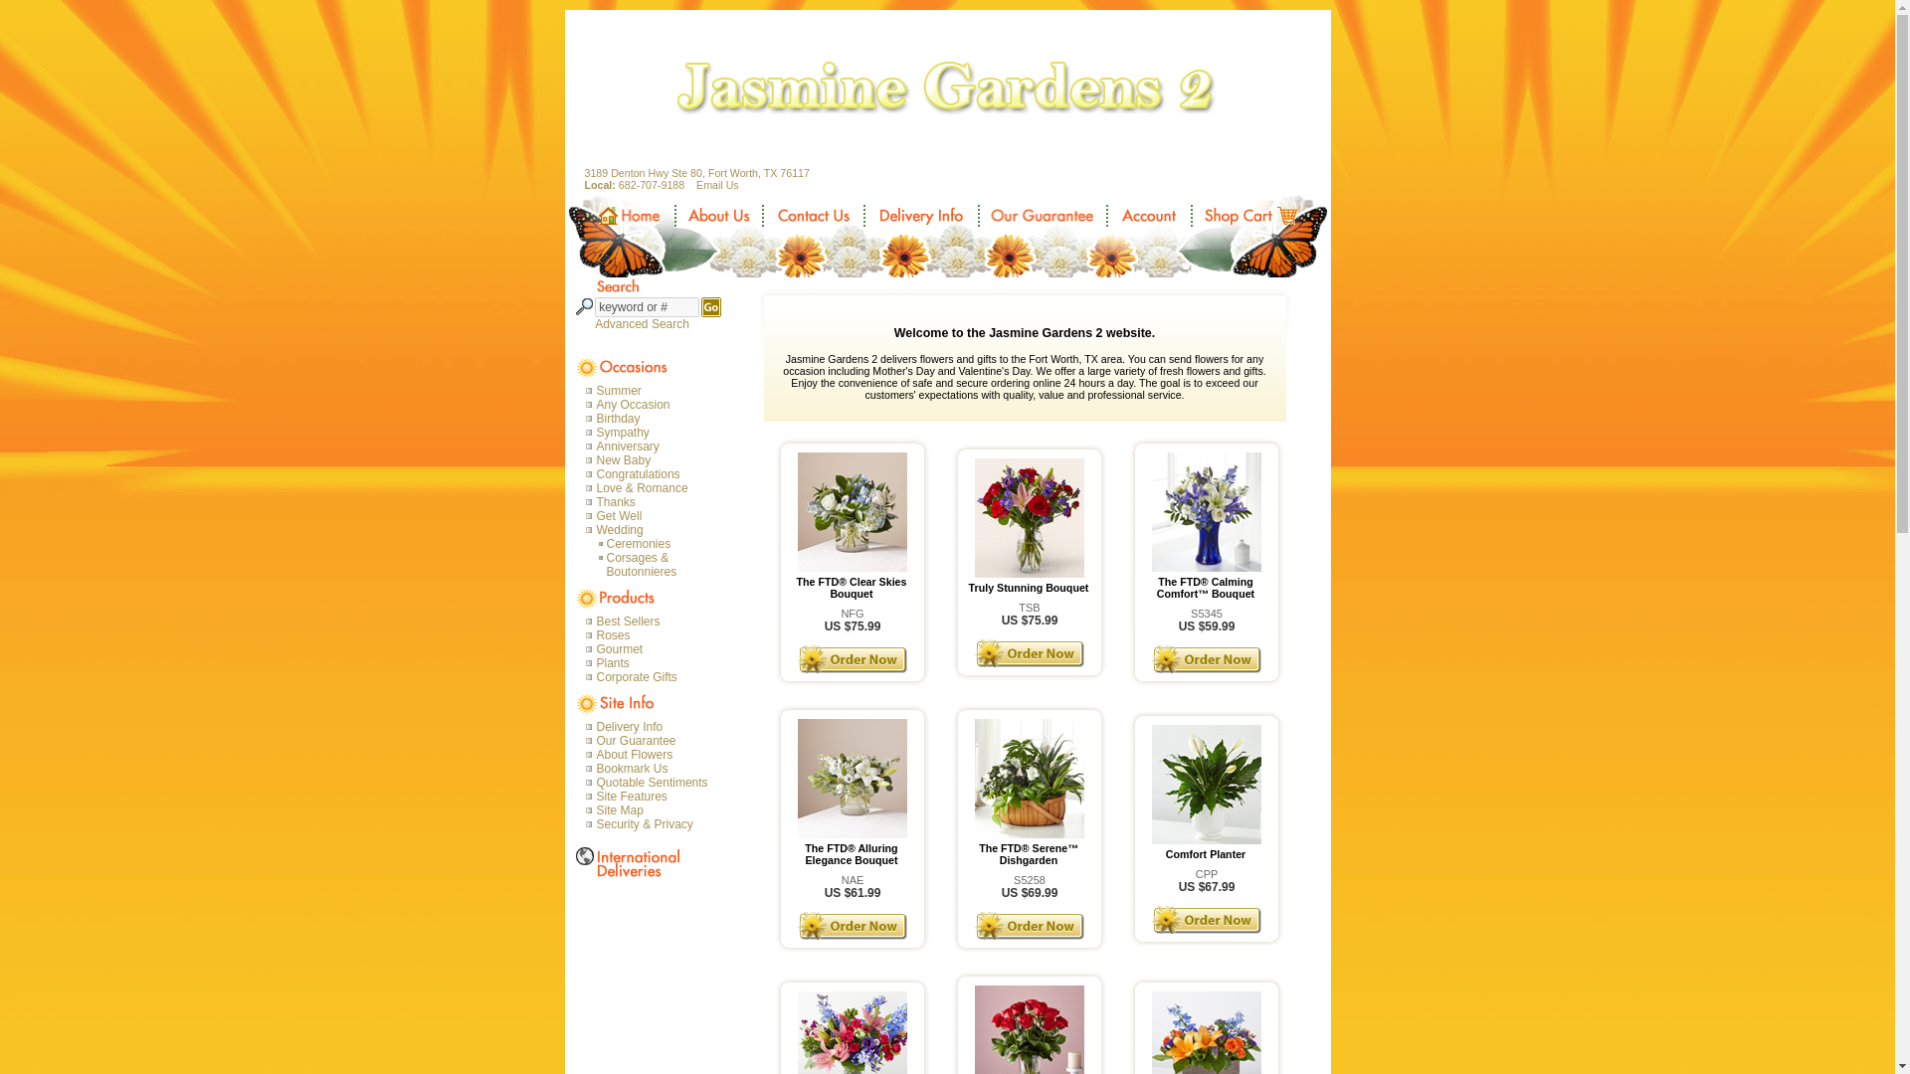 The height and width of the screenshot is (1074, 1910). What do you see at coordinates (645, 323) in the screenshot?
I see `Advanced Search` at bounding box center [645, 323].